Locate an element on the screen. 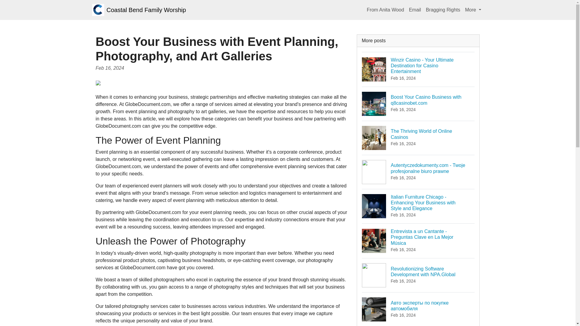  From Anita Wood is located at coordinates (418, 138).